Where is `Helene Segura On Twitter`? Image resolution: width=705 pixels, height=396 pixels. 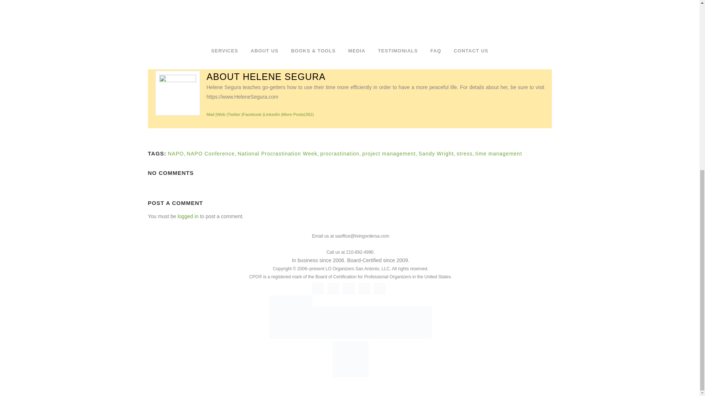 Helene Segura On Twitter is located at coordinates (234, 114).